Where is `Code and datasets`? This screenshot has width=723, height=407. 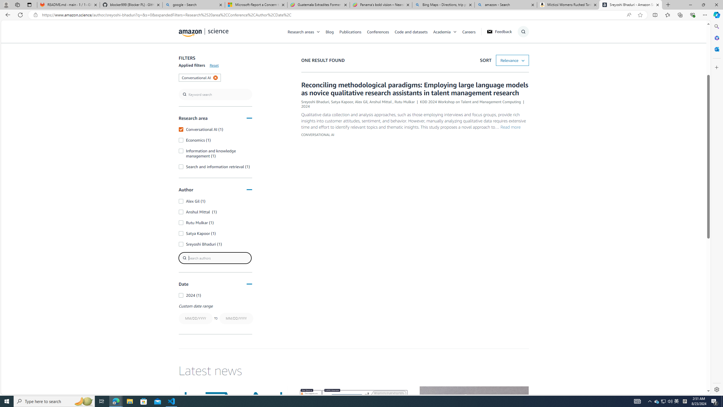 Code and datasets is located at coordinates (411, 31).